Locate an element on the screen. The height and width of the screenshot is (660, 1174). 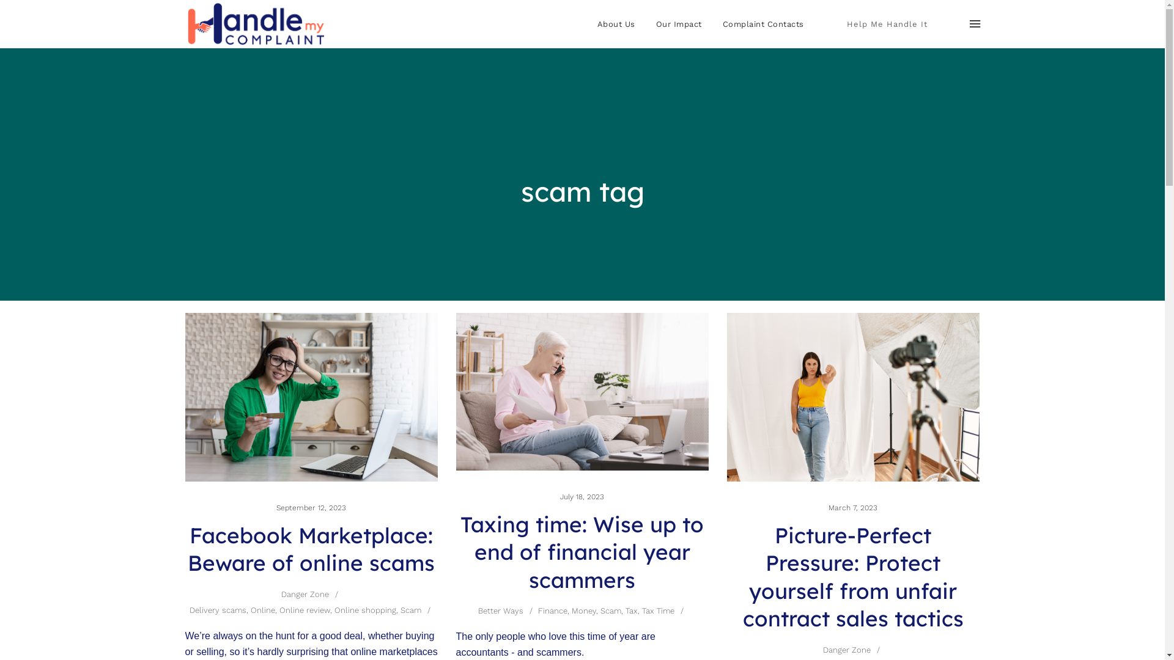
Online shopping is located at coordinates (366, 610).